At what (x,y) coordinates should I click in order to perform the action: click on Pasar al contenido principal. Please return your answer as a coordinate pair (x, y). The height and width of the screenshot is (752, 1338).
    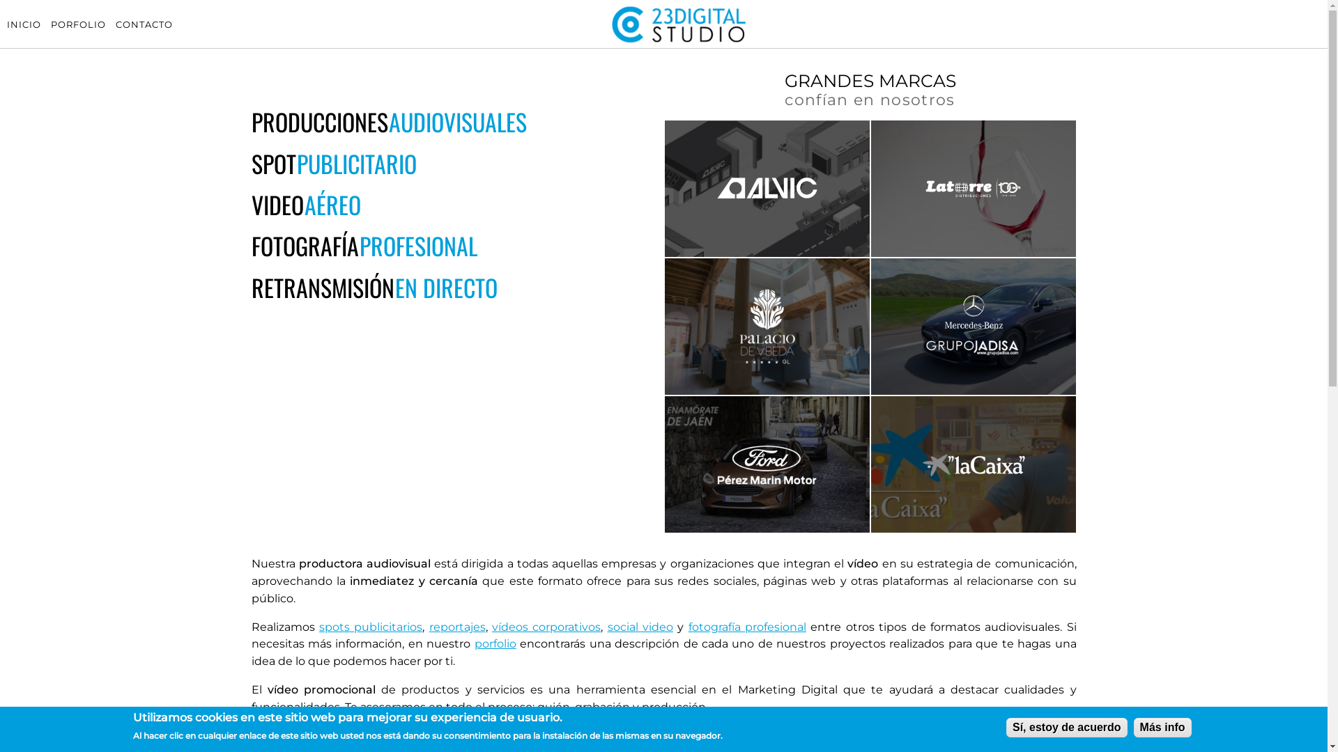
    Looking at the image, I should click on (0, 0).